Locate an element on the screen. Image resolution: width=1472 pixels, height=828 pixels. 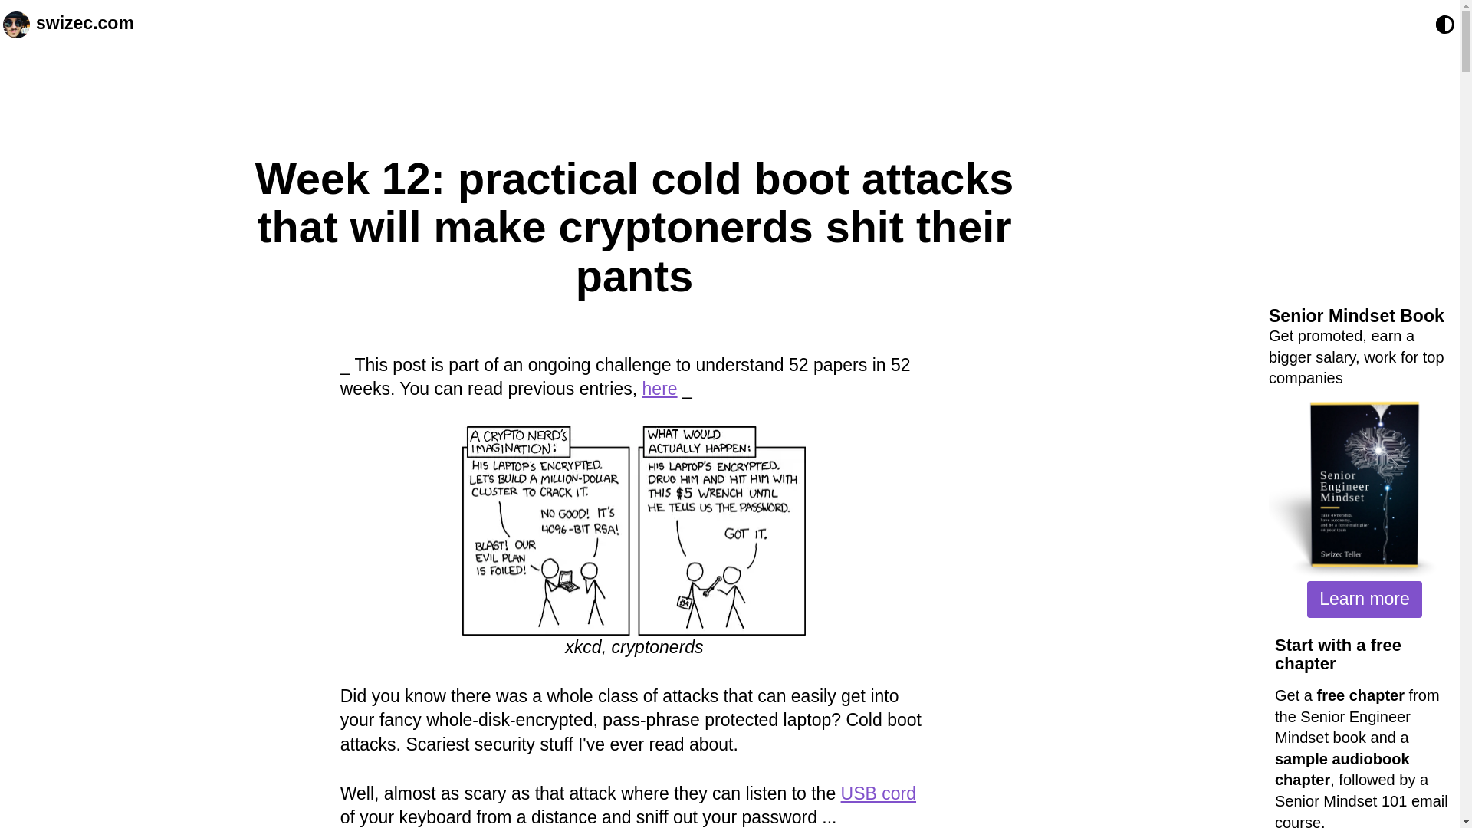
Start with a free chapter is located at coordinates (1337, 655).